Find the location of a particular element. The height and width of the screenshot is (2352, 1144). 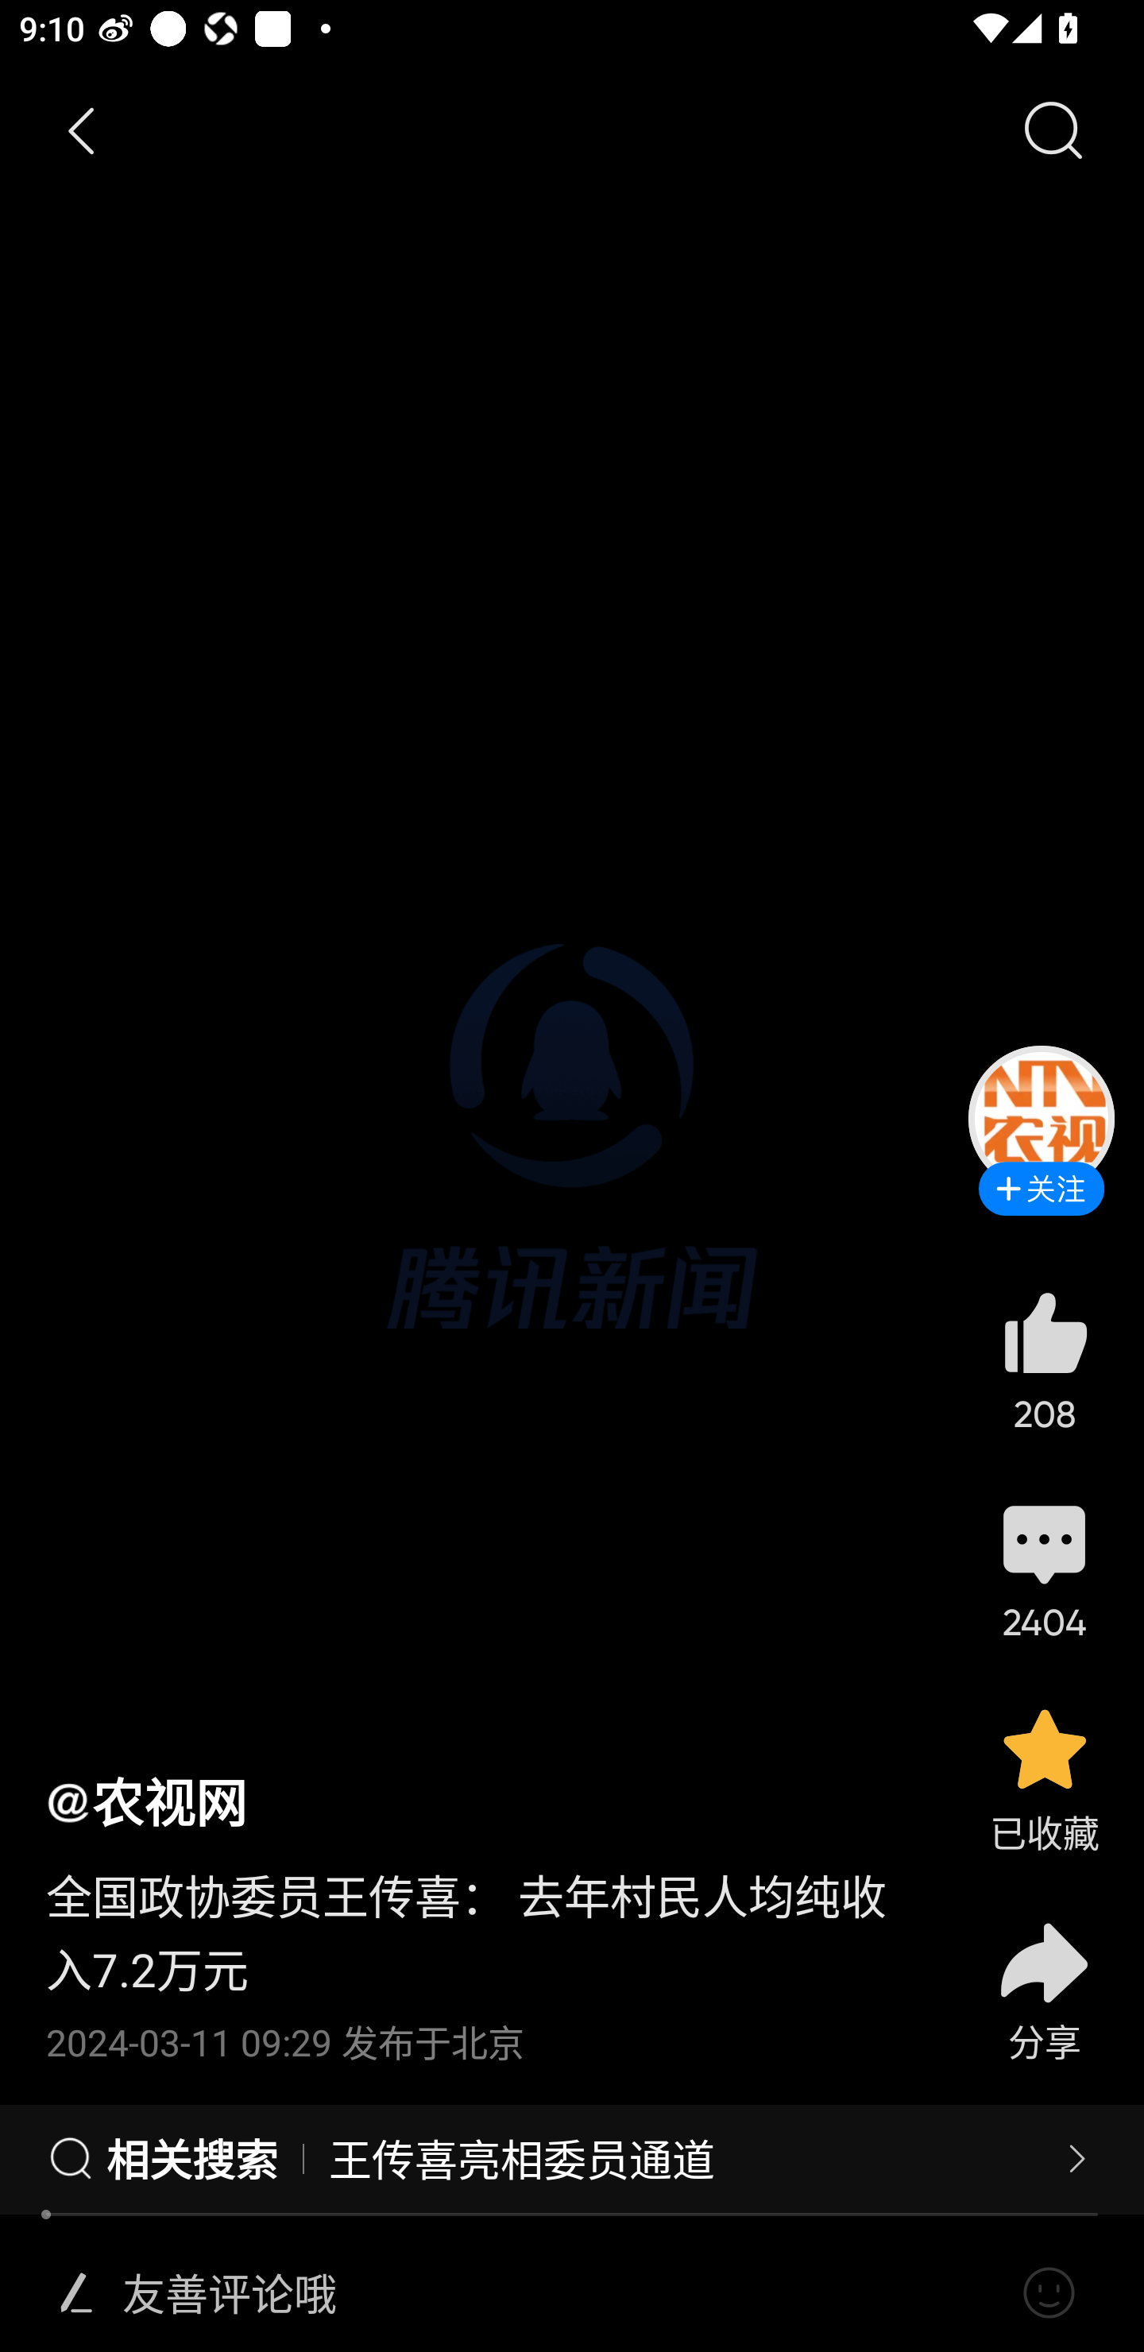

全国政协委员王传喜： 去年村民人均纯收入7.2万元 2024-03-11 09:29 发布于北京 is located at coordinates (481, 1950).